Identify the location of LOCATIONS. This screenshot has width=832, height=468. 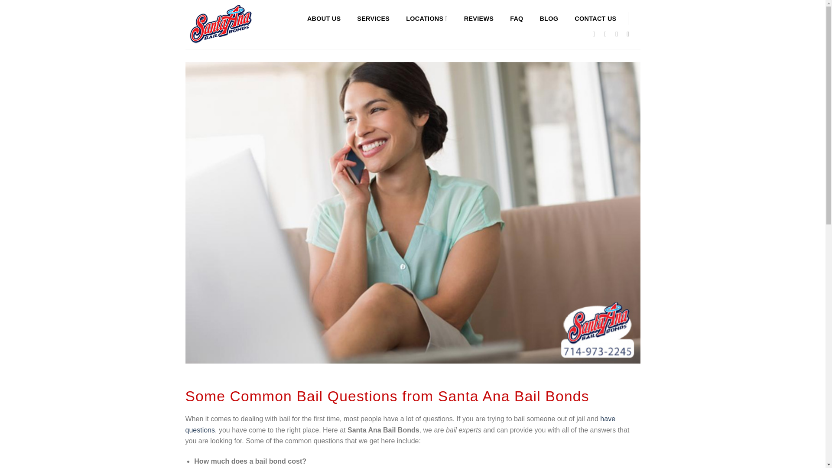
(426, 18).